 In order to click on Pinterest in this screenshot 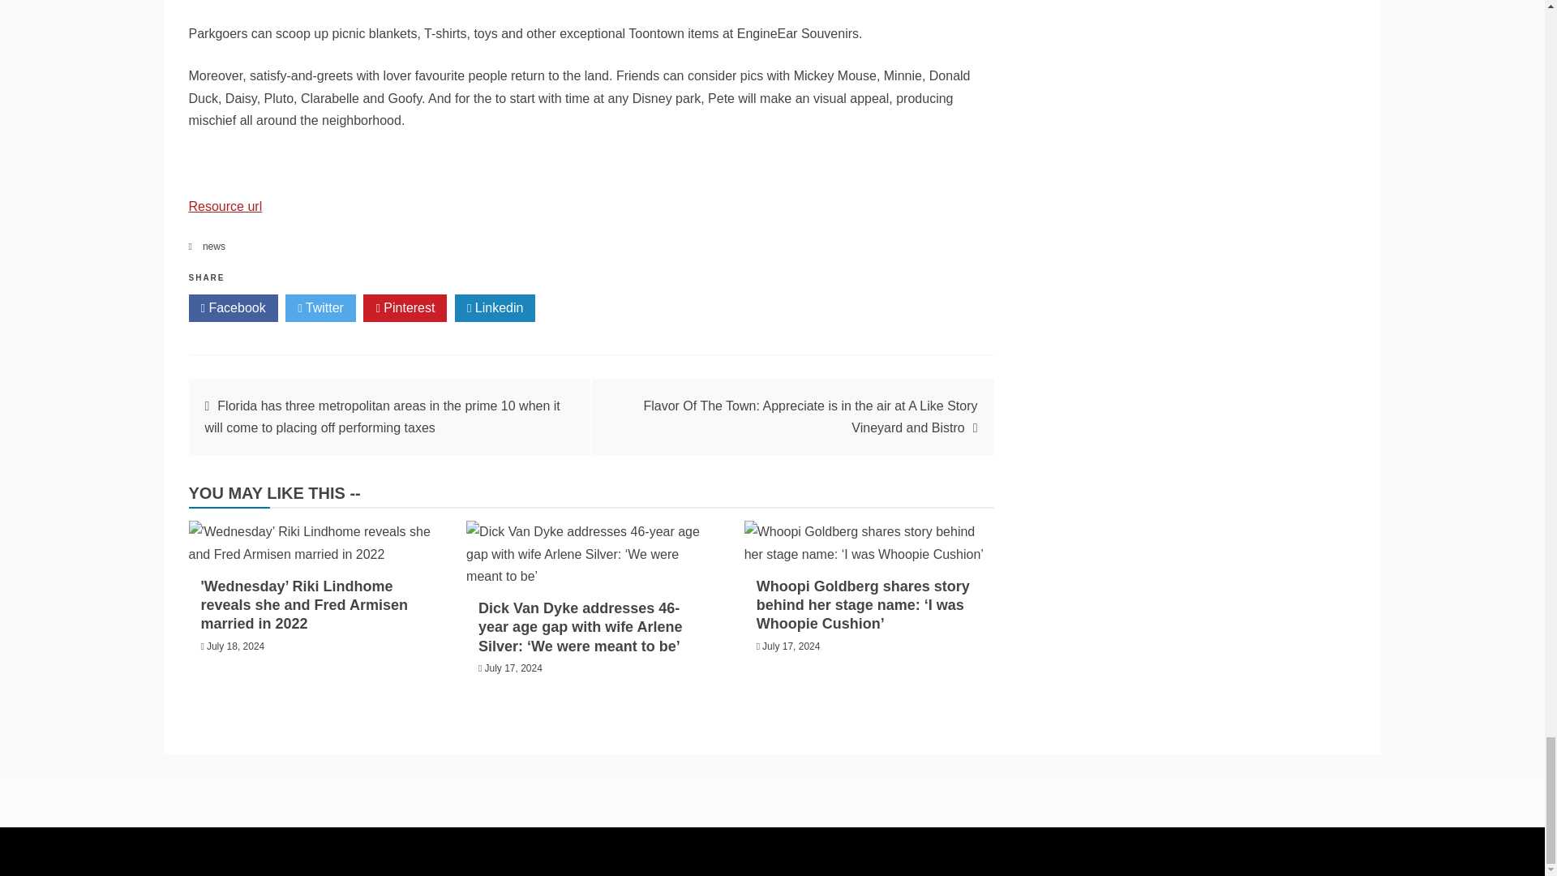, I will do `click(405, 308)`.